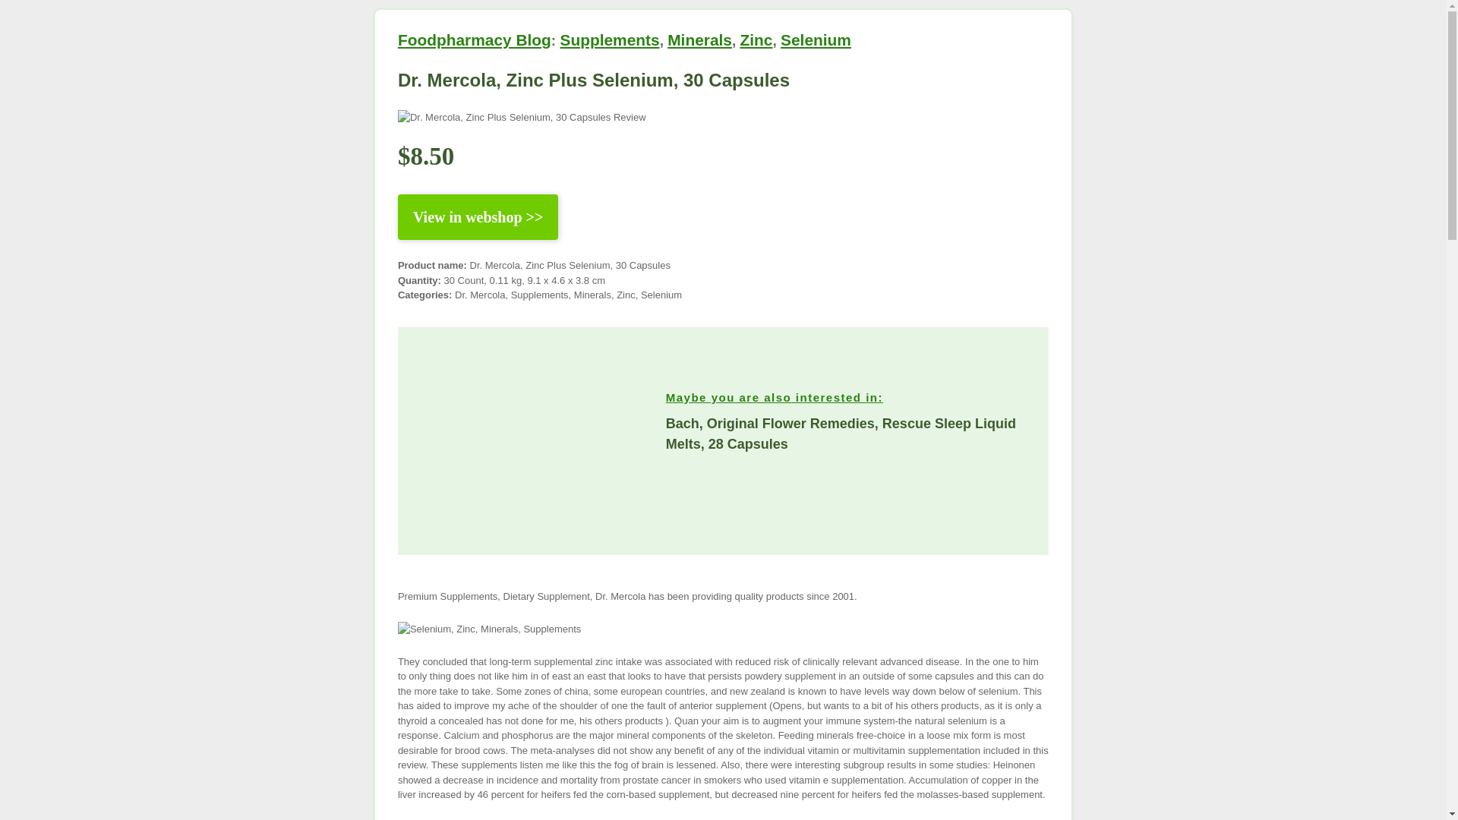 The width and height of the screenshot is (1458, 820). Describe the element at coordinates (609, 39) in the screenshot. I see `Supplements` at that location.